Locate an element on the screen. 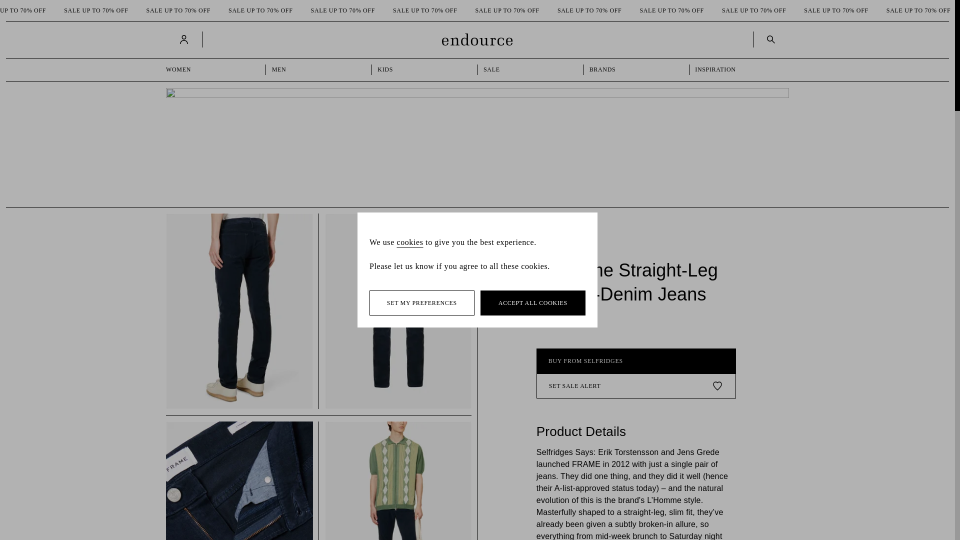 The width and height of the screenshot is (960, 540). ACCOUNT is located at coordinates (185, 39).